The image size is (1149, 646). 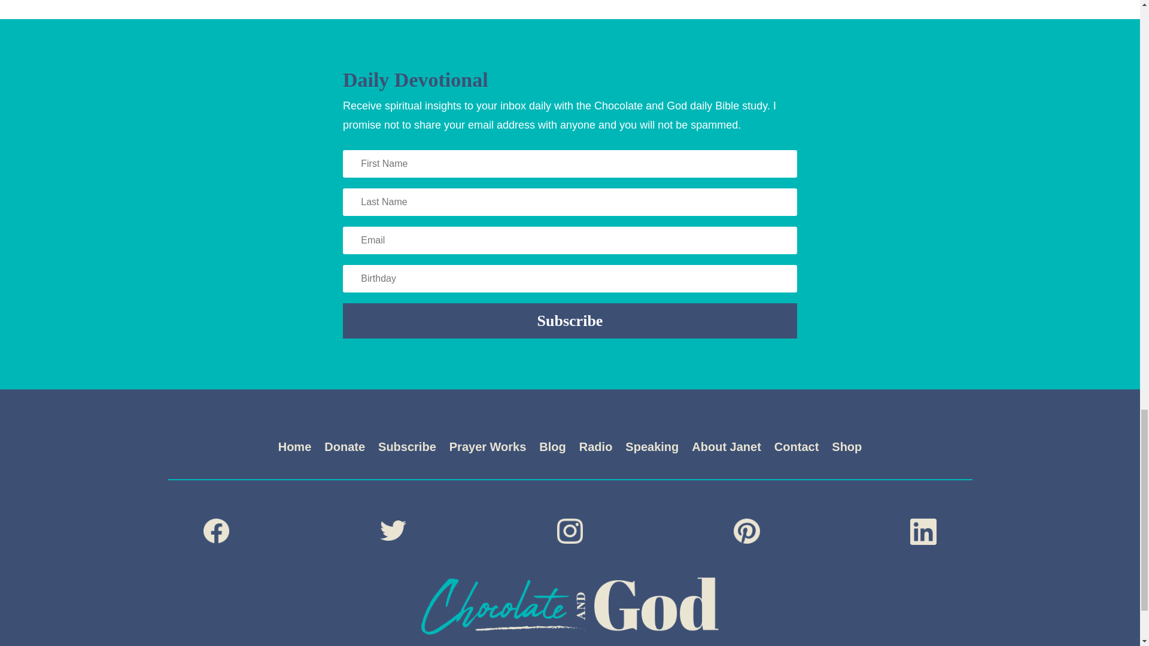 I want to click on Home, so click(x=294, y=449).